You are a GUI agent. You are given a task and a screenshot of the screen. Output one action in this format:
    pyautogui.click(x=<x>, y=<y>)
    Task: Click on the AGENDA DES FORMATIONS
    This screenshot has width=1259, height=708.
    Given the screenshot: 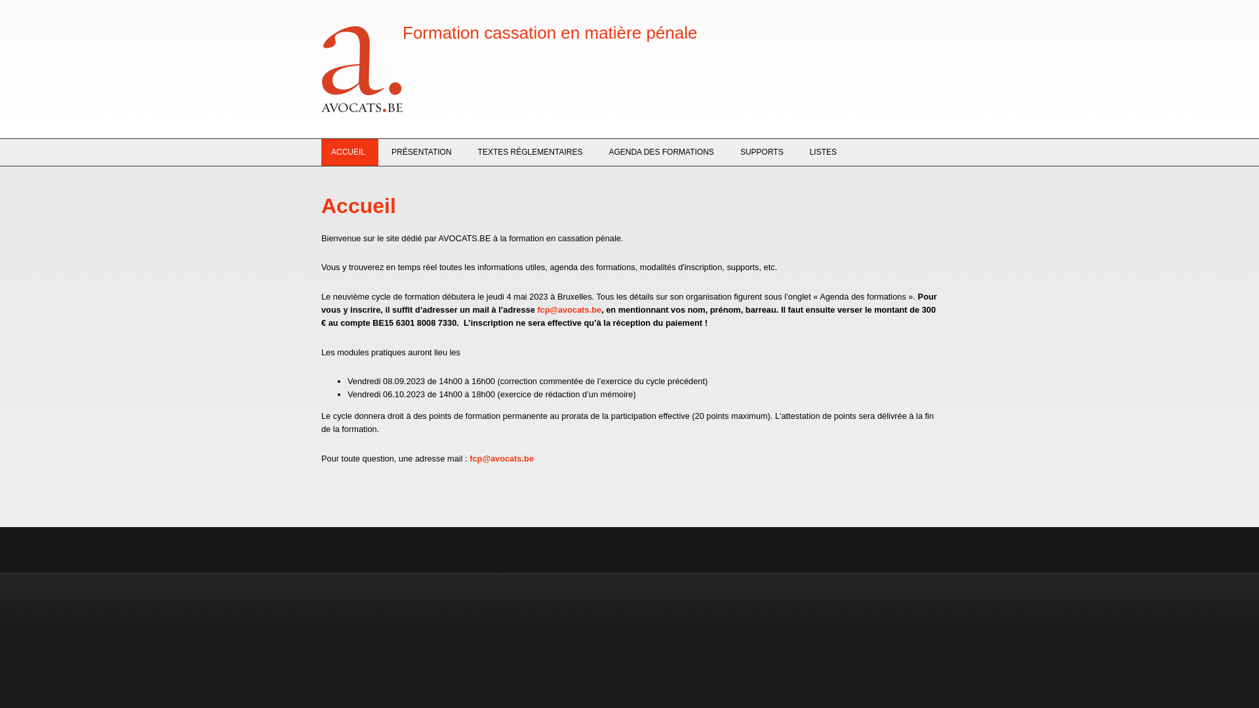 What is the action you would take?
    pyautogui.click(x=661, y=152)
    